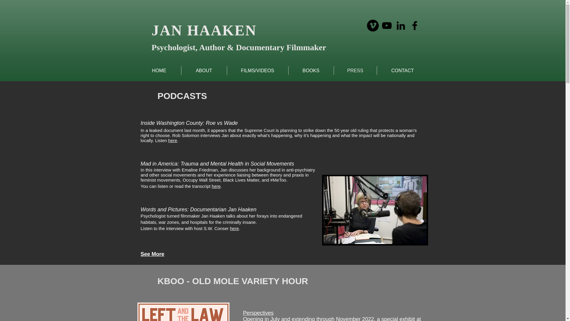 This screenshot has height=321, width=570. I want to click on ABOUT, so click(204, 70).